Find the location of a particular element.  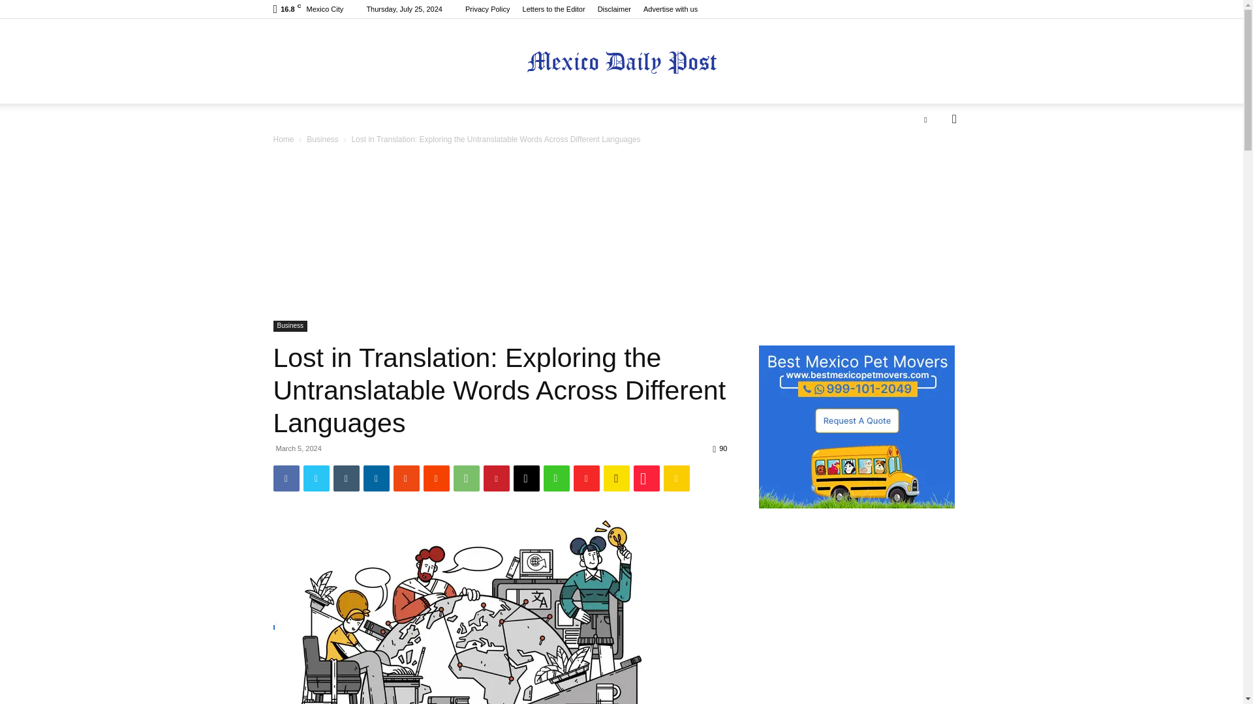

Pinterest is located at coordinates (495, 478).